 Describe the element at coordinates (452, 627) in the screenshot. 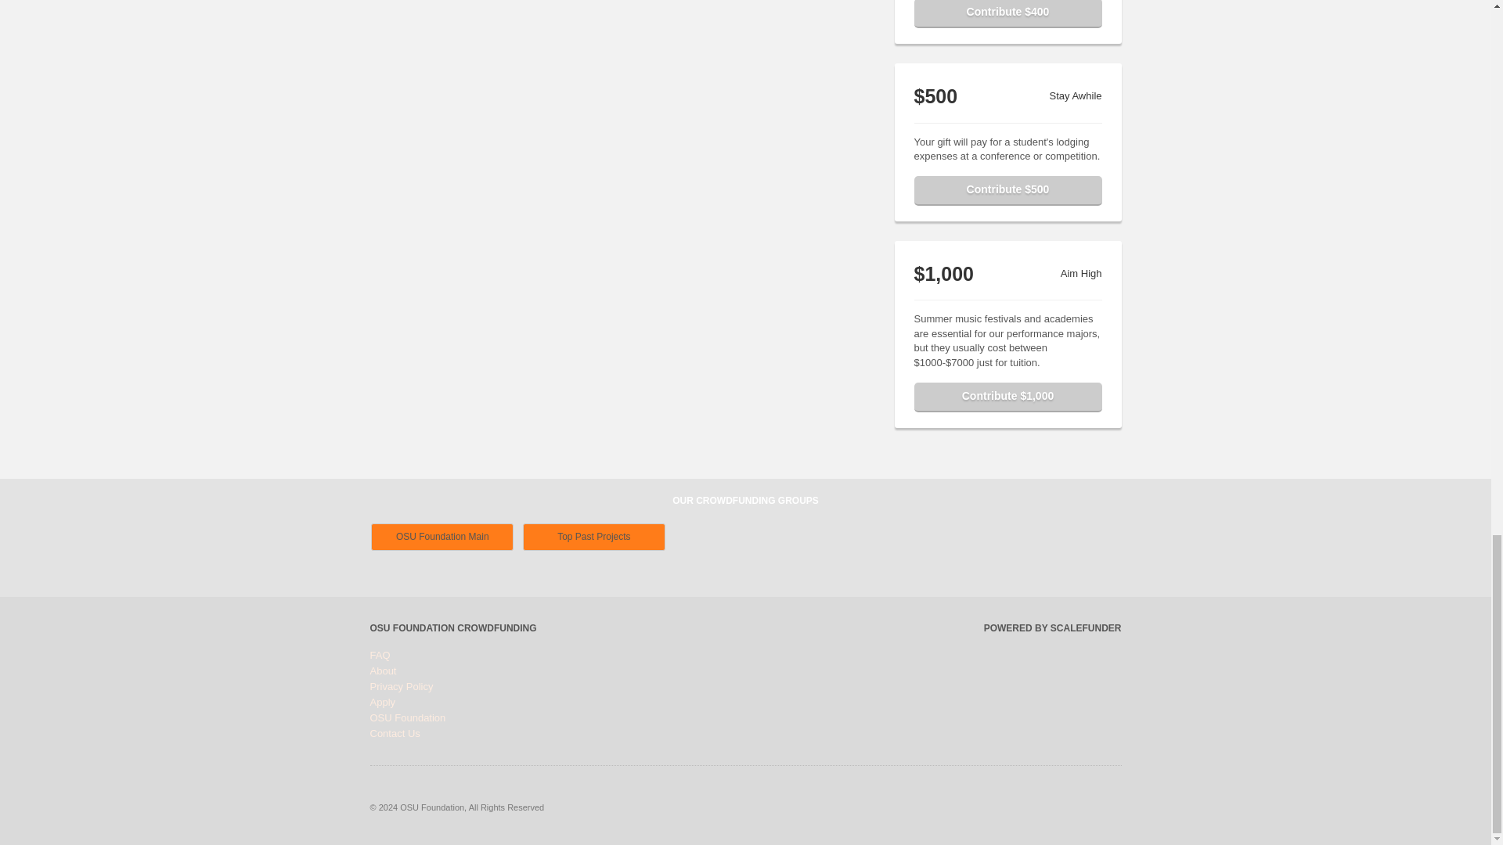

I see `OSU FOUNDATION CROWDFUNDING` at that location.